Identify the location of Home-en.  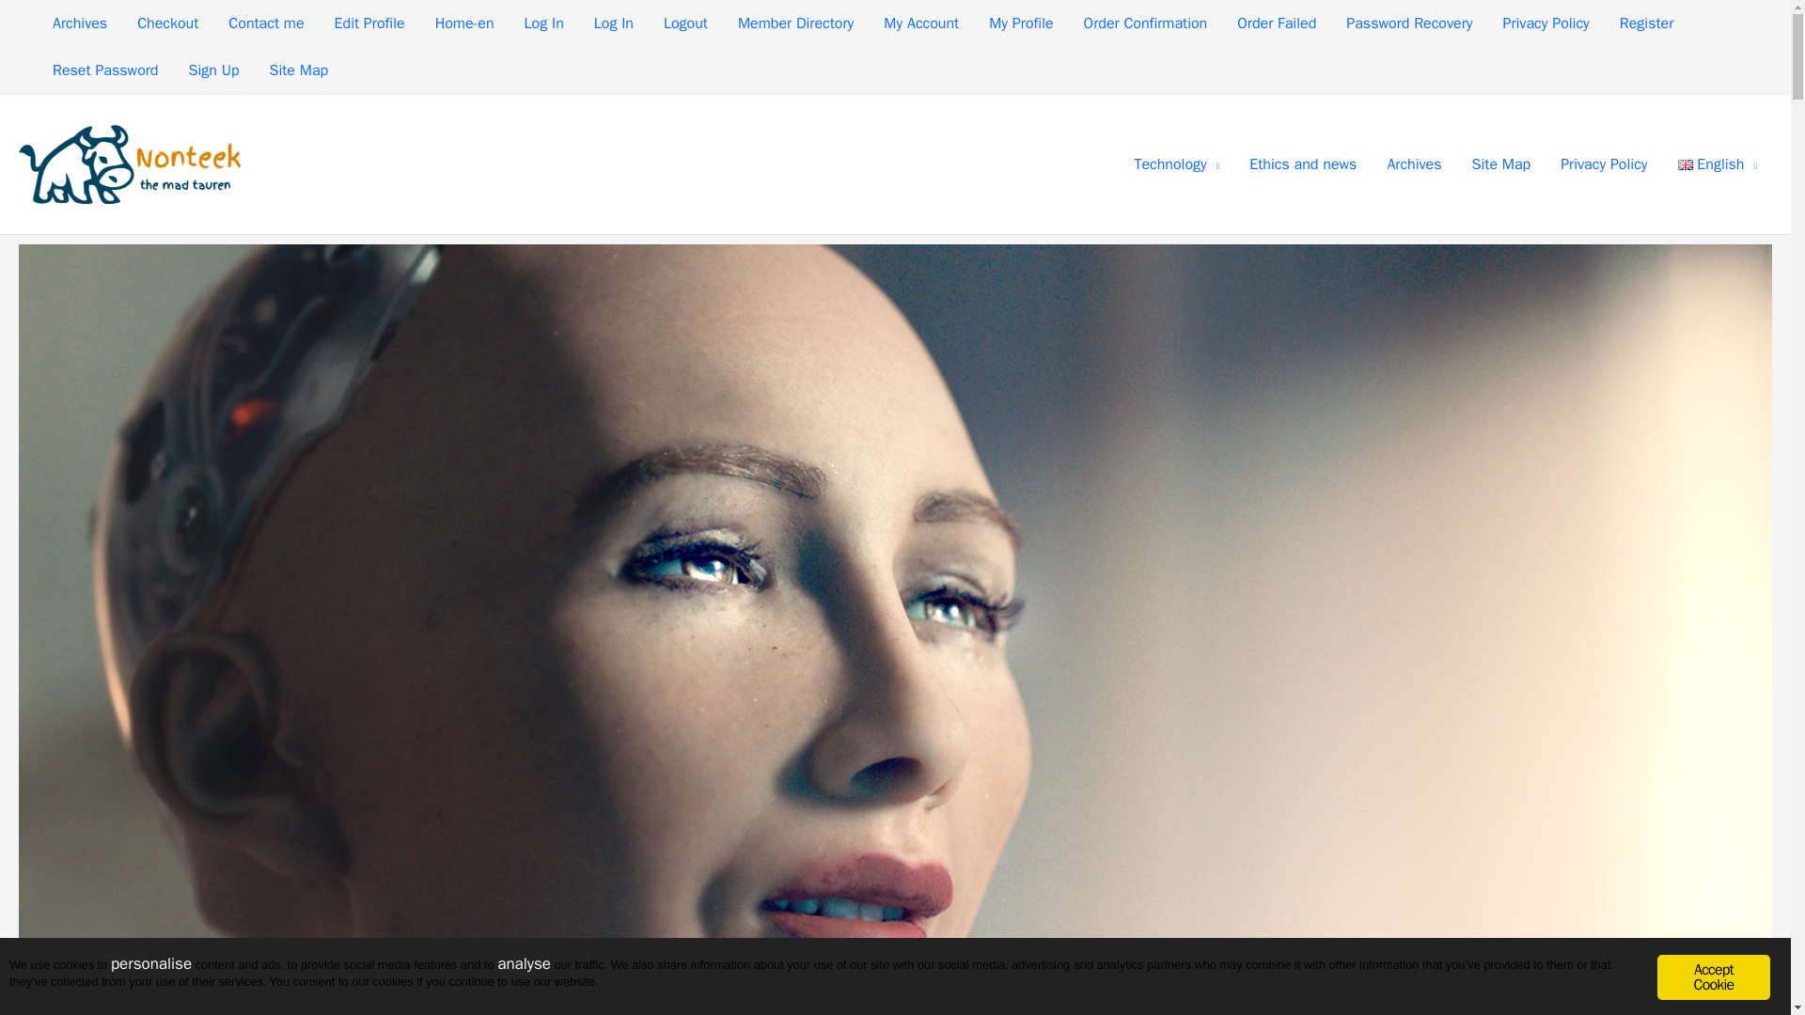
(464, 23).